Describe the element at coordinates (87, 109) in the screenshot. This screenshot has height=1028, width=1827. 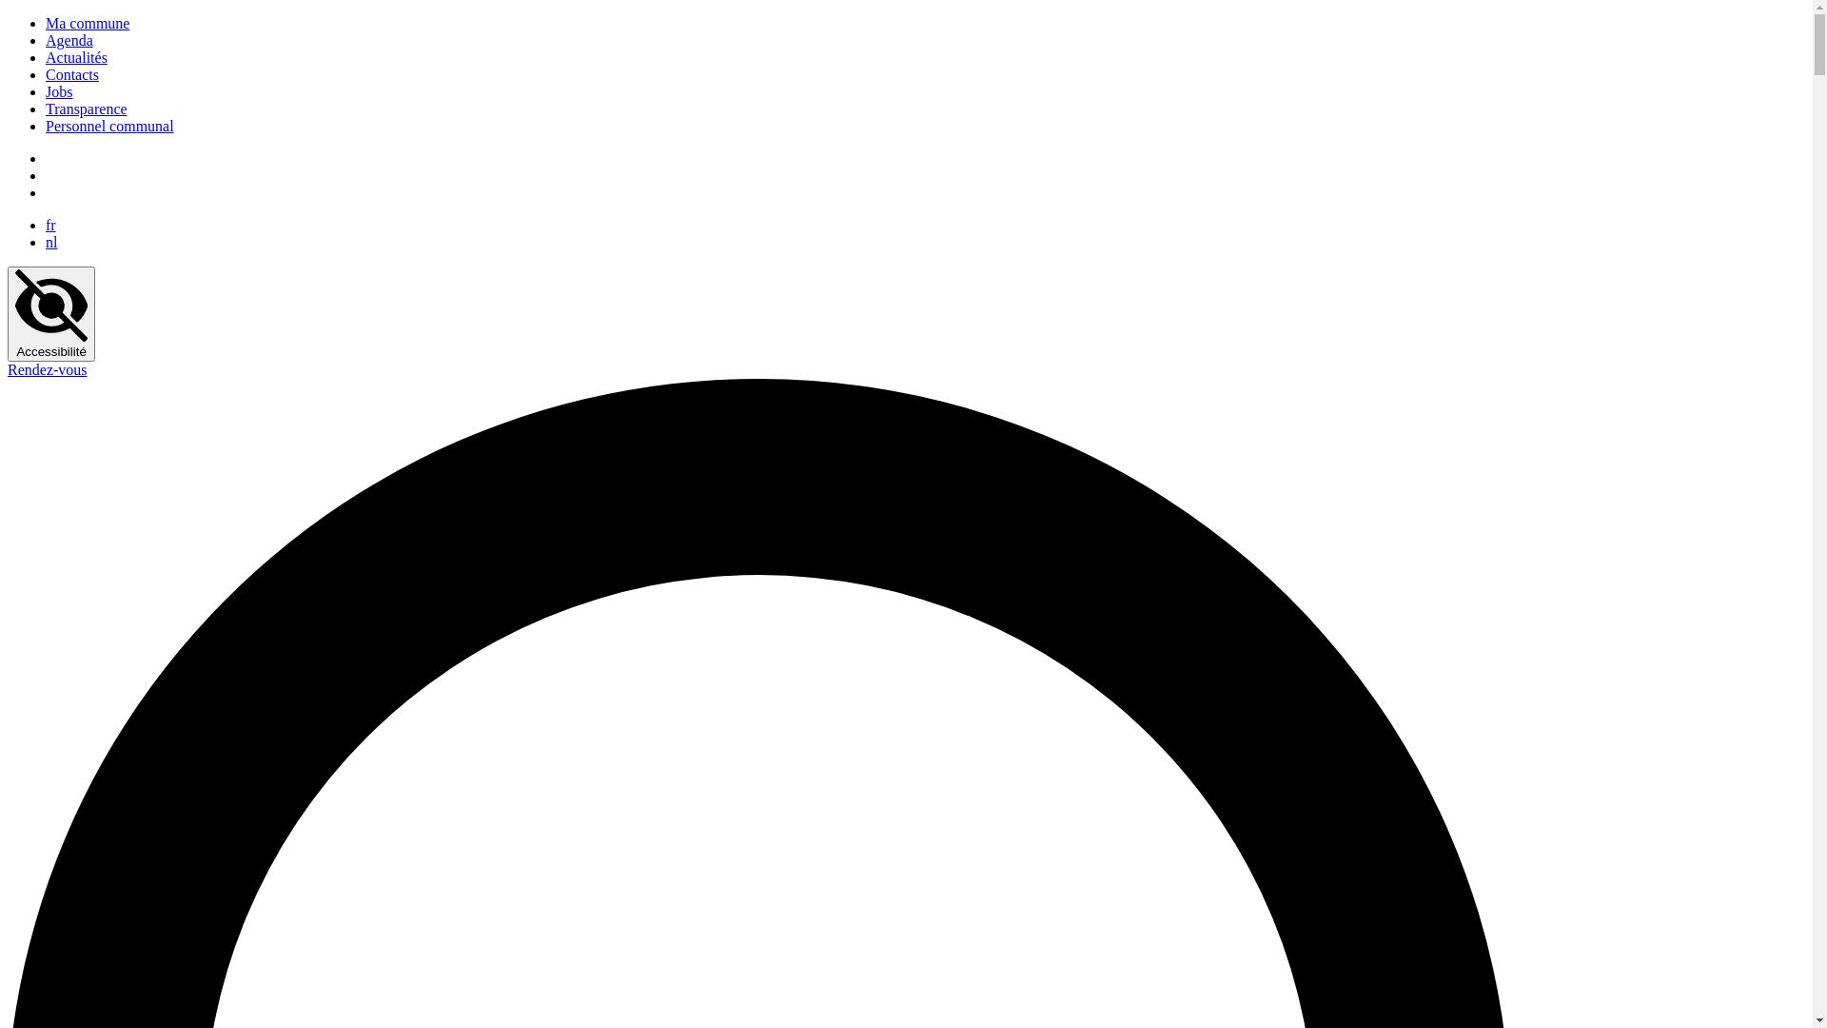
I see `Transparence` at that location.